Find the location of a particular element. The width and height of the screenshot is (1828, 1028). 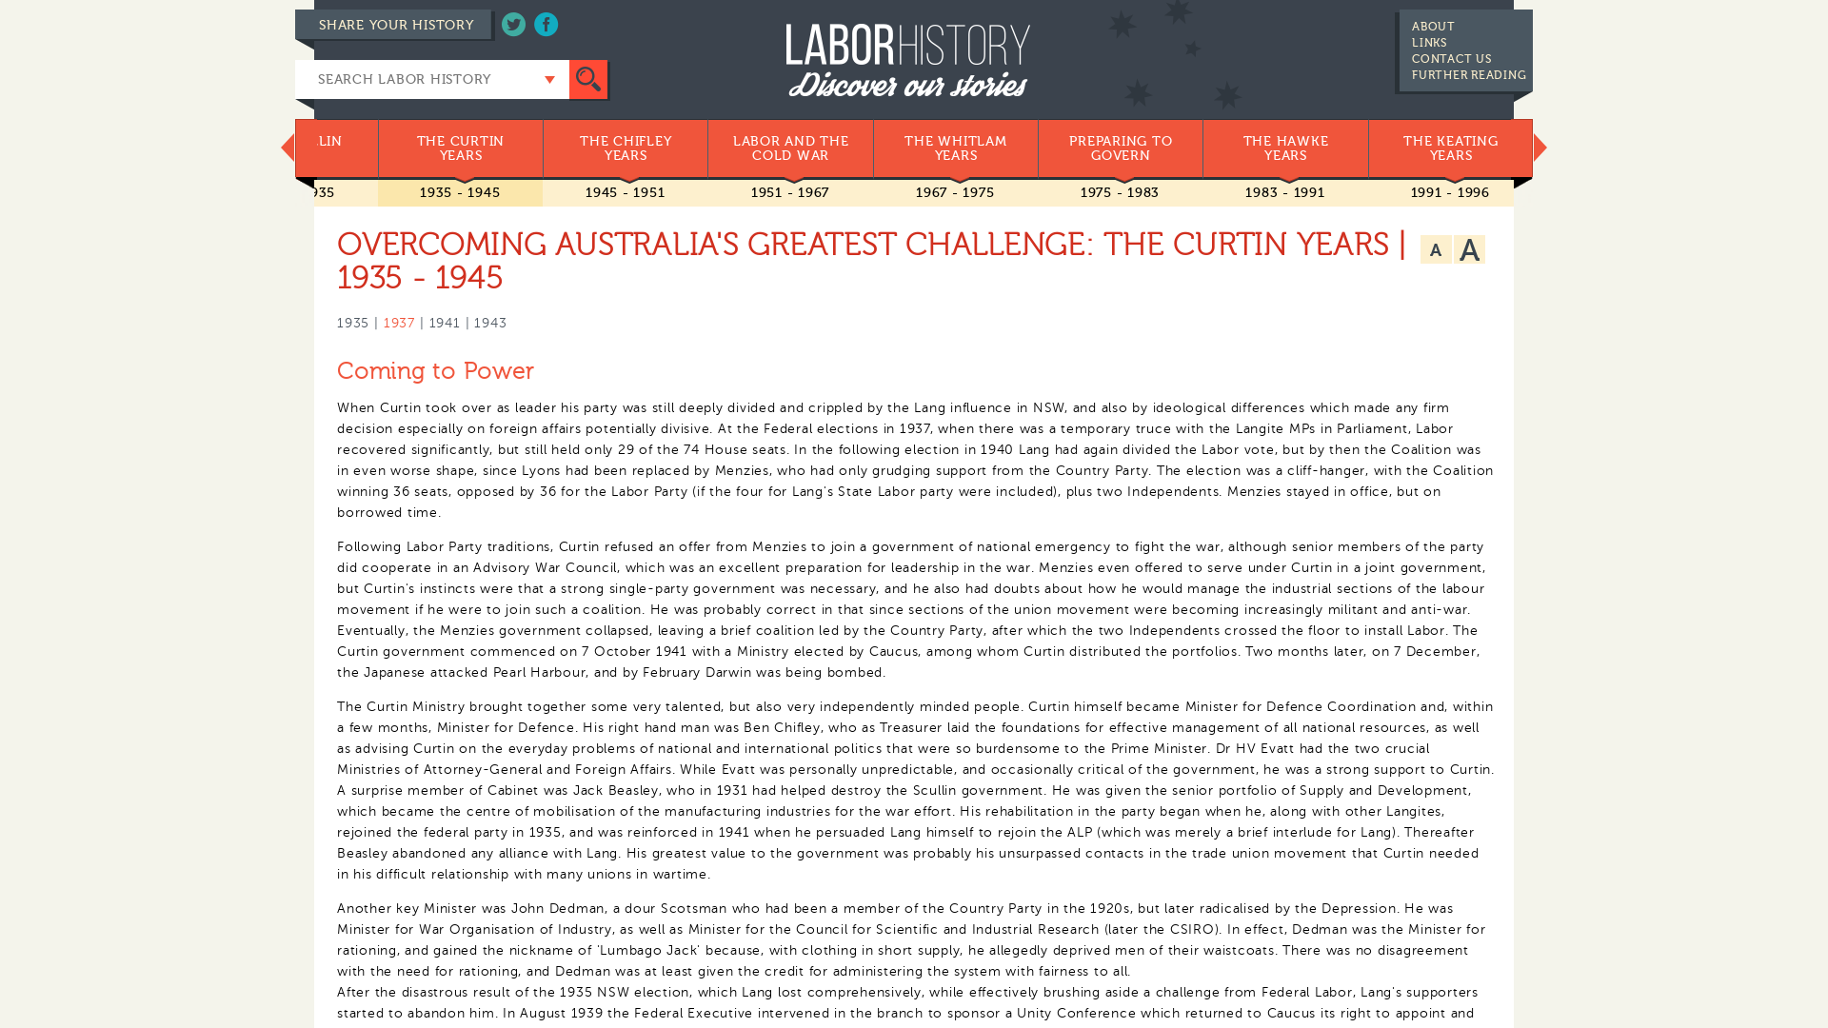

ABOUT is located at coordinates (1434, 27).